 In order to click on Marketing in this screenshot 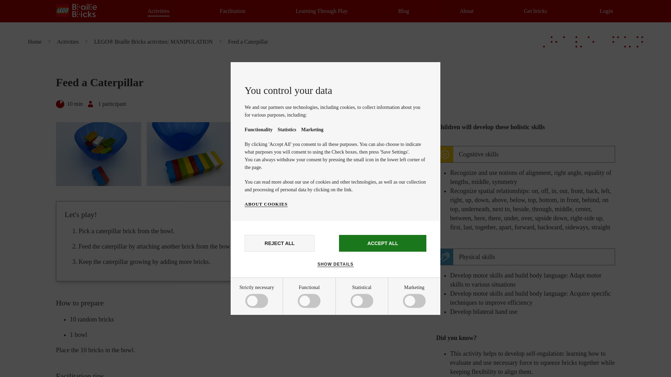, I will do `click(269, 373)`.